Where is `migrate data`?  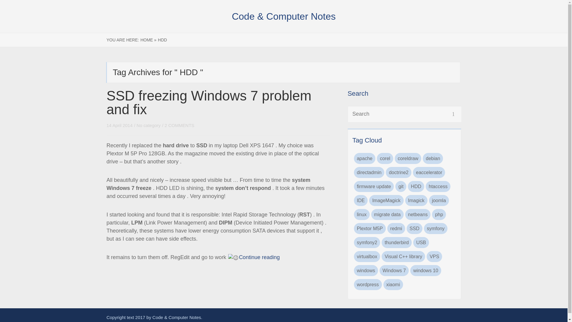 migrate data is located at coordinates (387, 214).